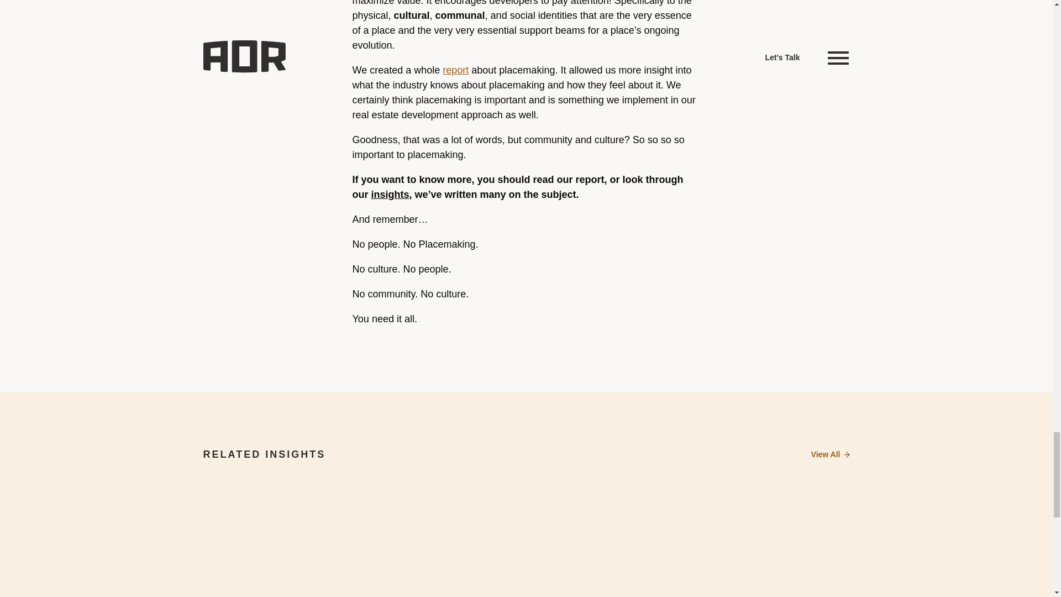 Image resolution: width=1061 pixels, height=597 pixels. Describe the element at coordinates (455, 70) in the screenshot. I see `report` at that location.